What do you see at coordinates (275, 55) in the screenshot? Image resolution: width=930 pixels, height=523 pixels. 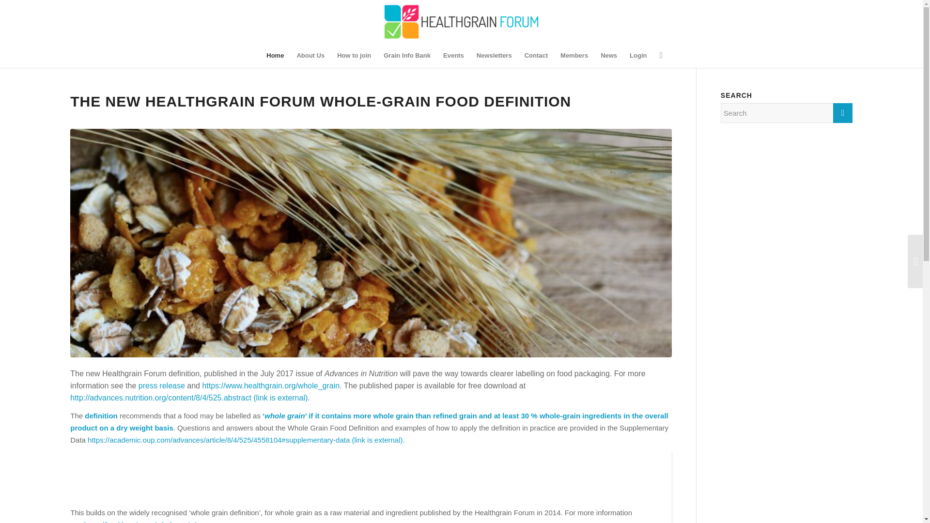 I see `Home` at bounding box center [275, 55].